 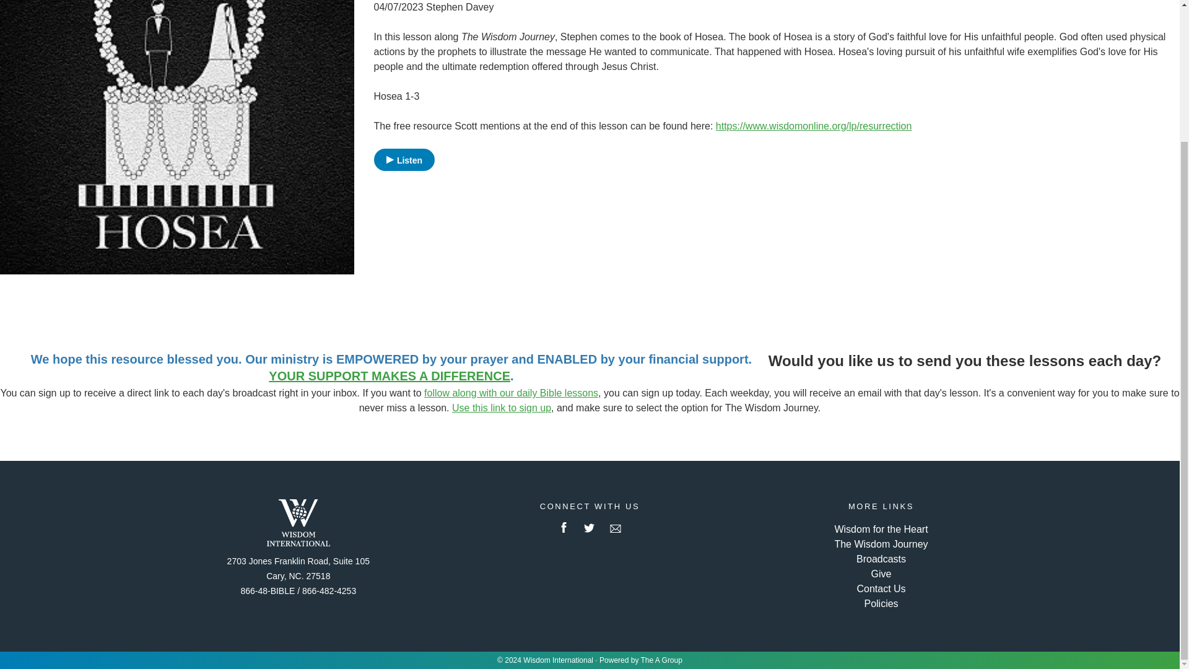 What do you see at coordinates (502, 408) in the screenshot?
I see `Use this link to sign up` at bounding box center [502, 408].